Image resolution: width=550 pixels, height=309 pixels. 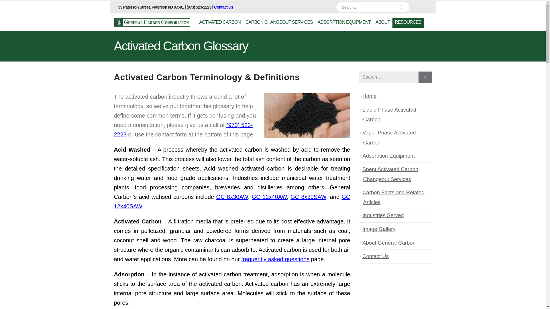 I want to click on ACTIVATED CARBON, so click(x=220, y=23).